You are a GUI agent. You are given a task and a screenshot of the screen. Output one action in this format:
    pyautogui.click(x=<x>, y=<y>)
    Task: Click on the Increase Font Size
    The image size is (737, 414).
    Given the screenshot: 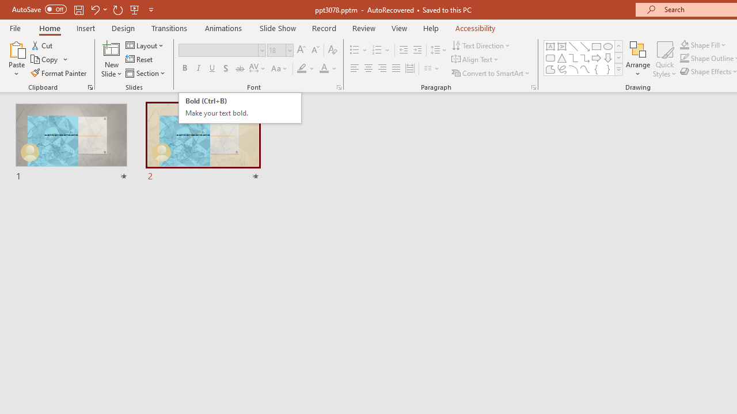 What is the action you would take?
    pyautogui.click(x=301, y=51)
    